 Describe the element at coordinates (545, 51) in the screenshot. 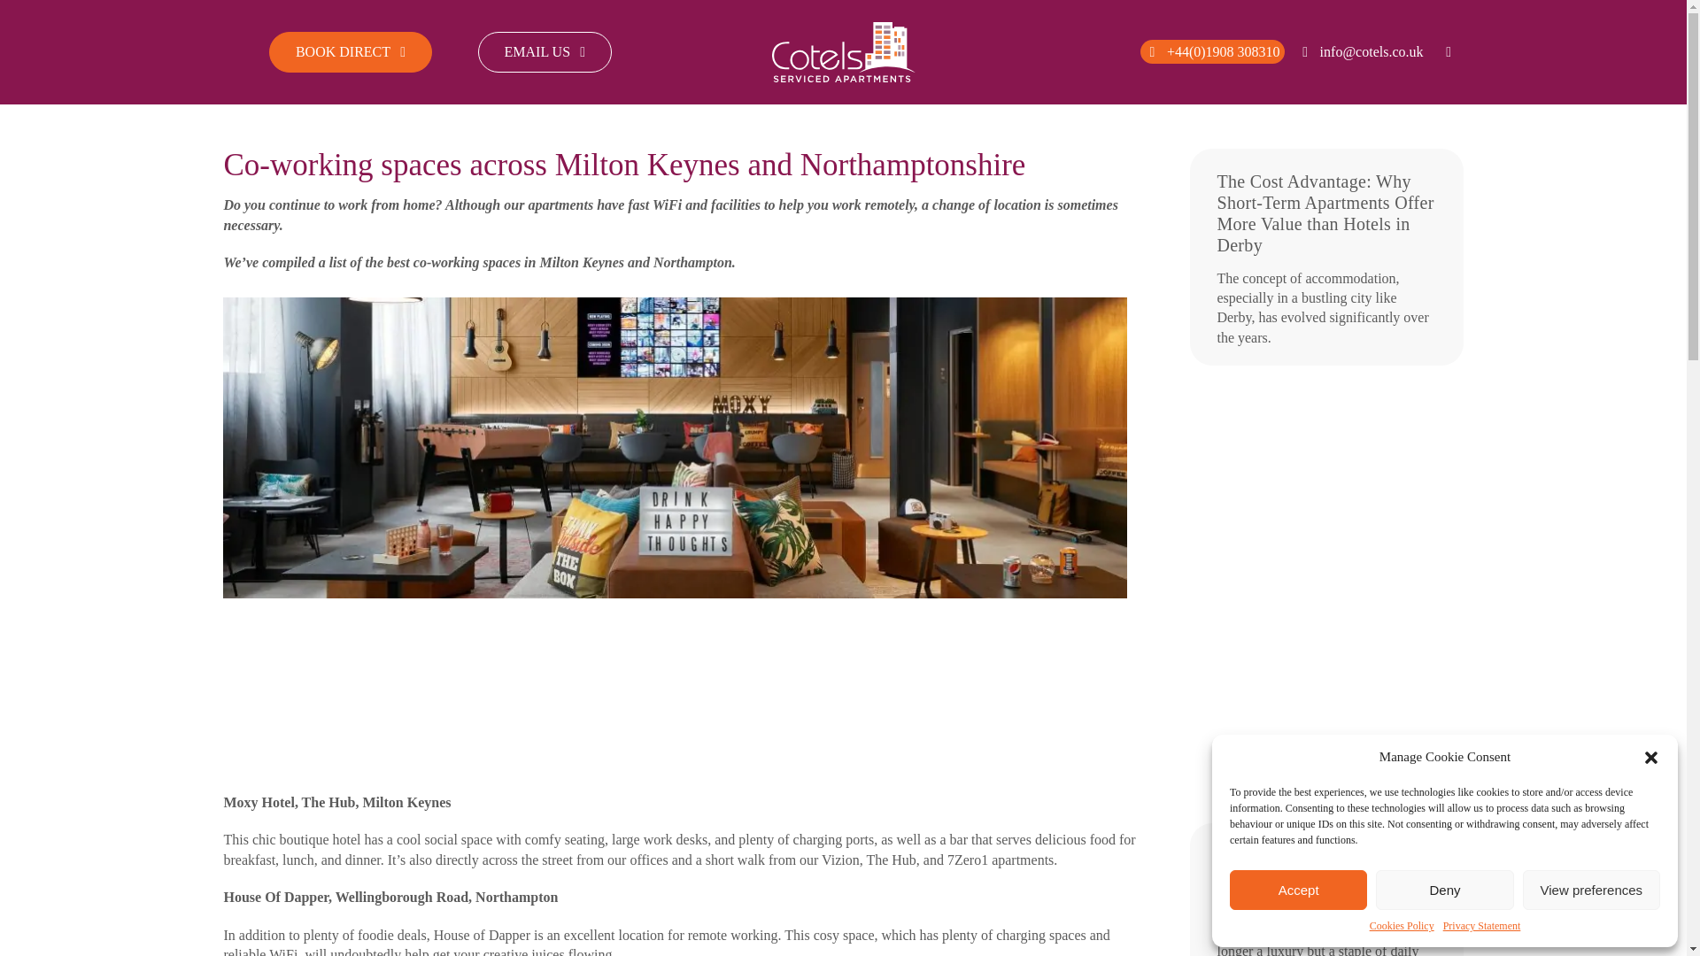

I see `EMAIL US` at that location.